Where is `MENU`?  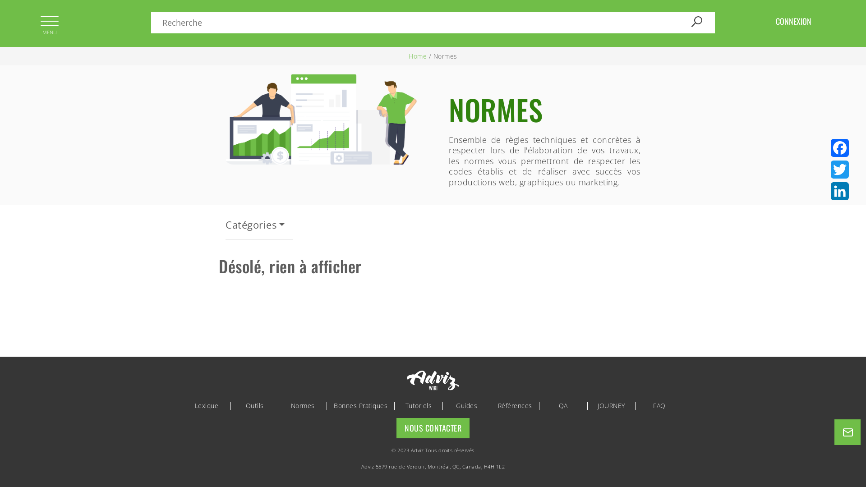 MENU is located at coordinates (50, 23).